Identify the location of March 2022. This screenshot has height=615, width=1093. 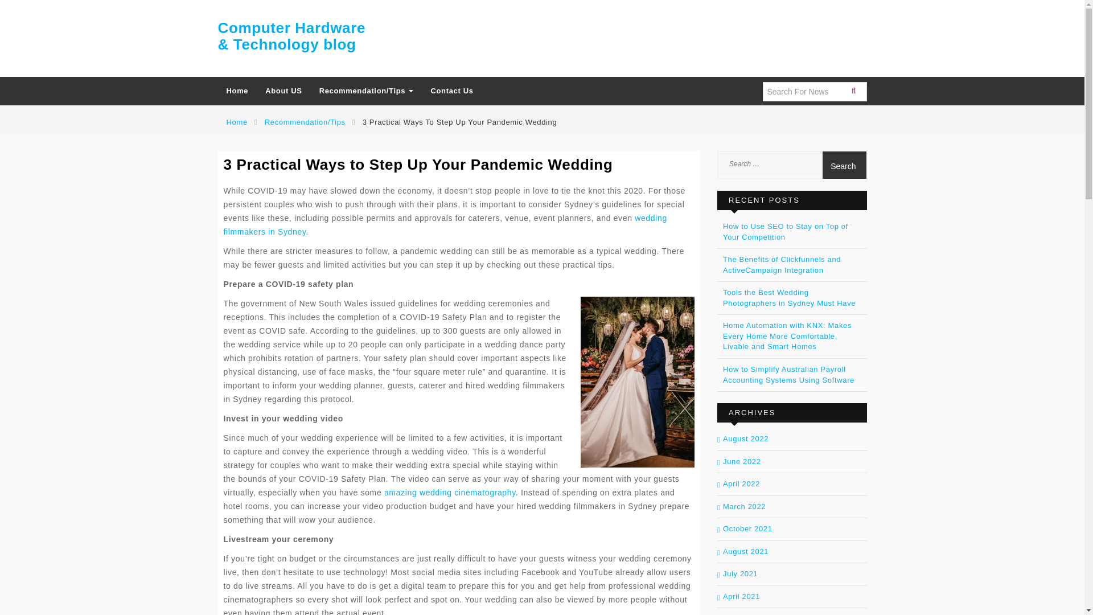
(744, 507).